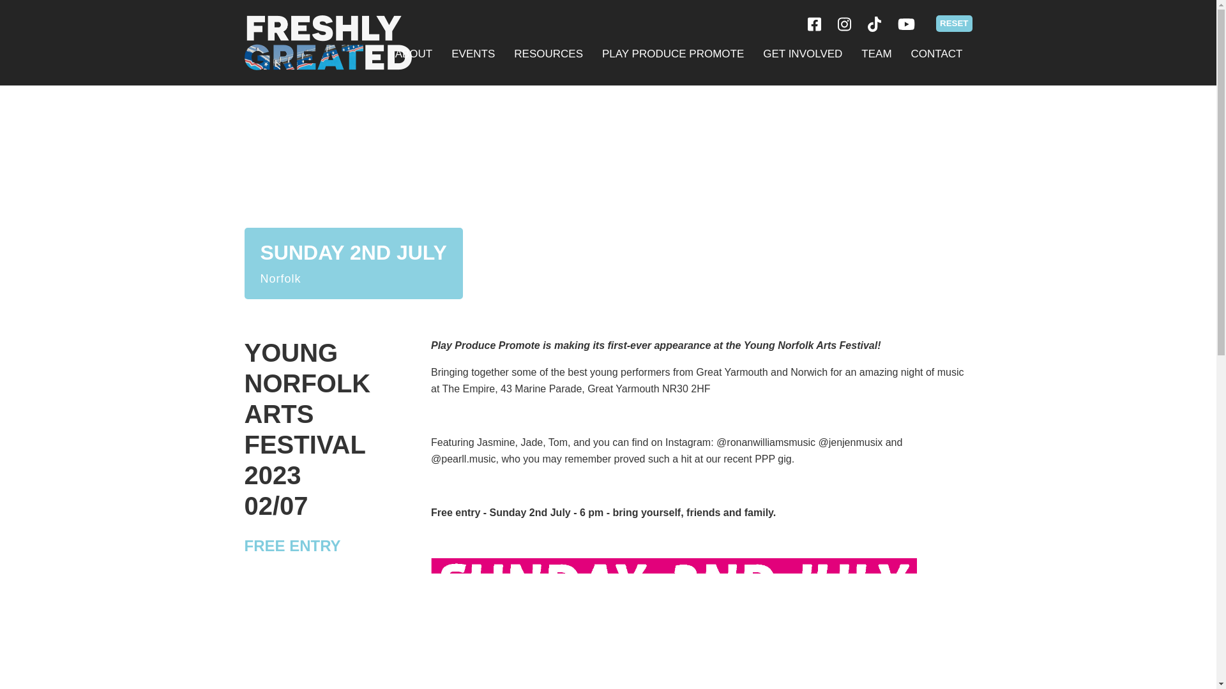 The image size is (1226, 689). What do you see at coordinates (673, 54) in the screenshot?
I see `PLAY PRODUCE PROMOTE` at bounding box center [673, 54].